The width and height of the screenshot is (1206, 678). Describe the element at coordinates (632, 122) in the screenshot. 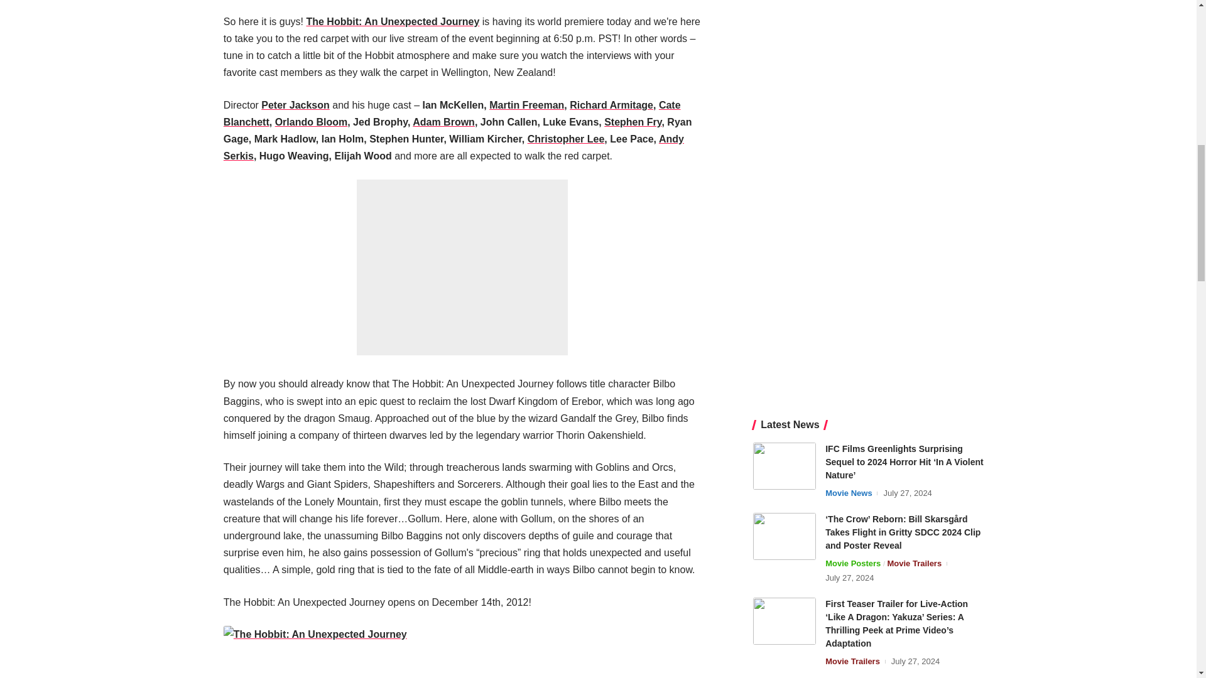

I see `Posts tagged with Stephen Fry` at that location.